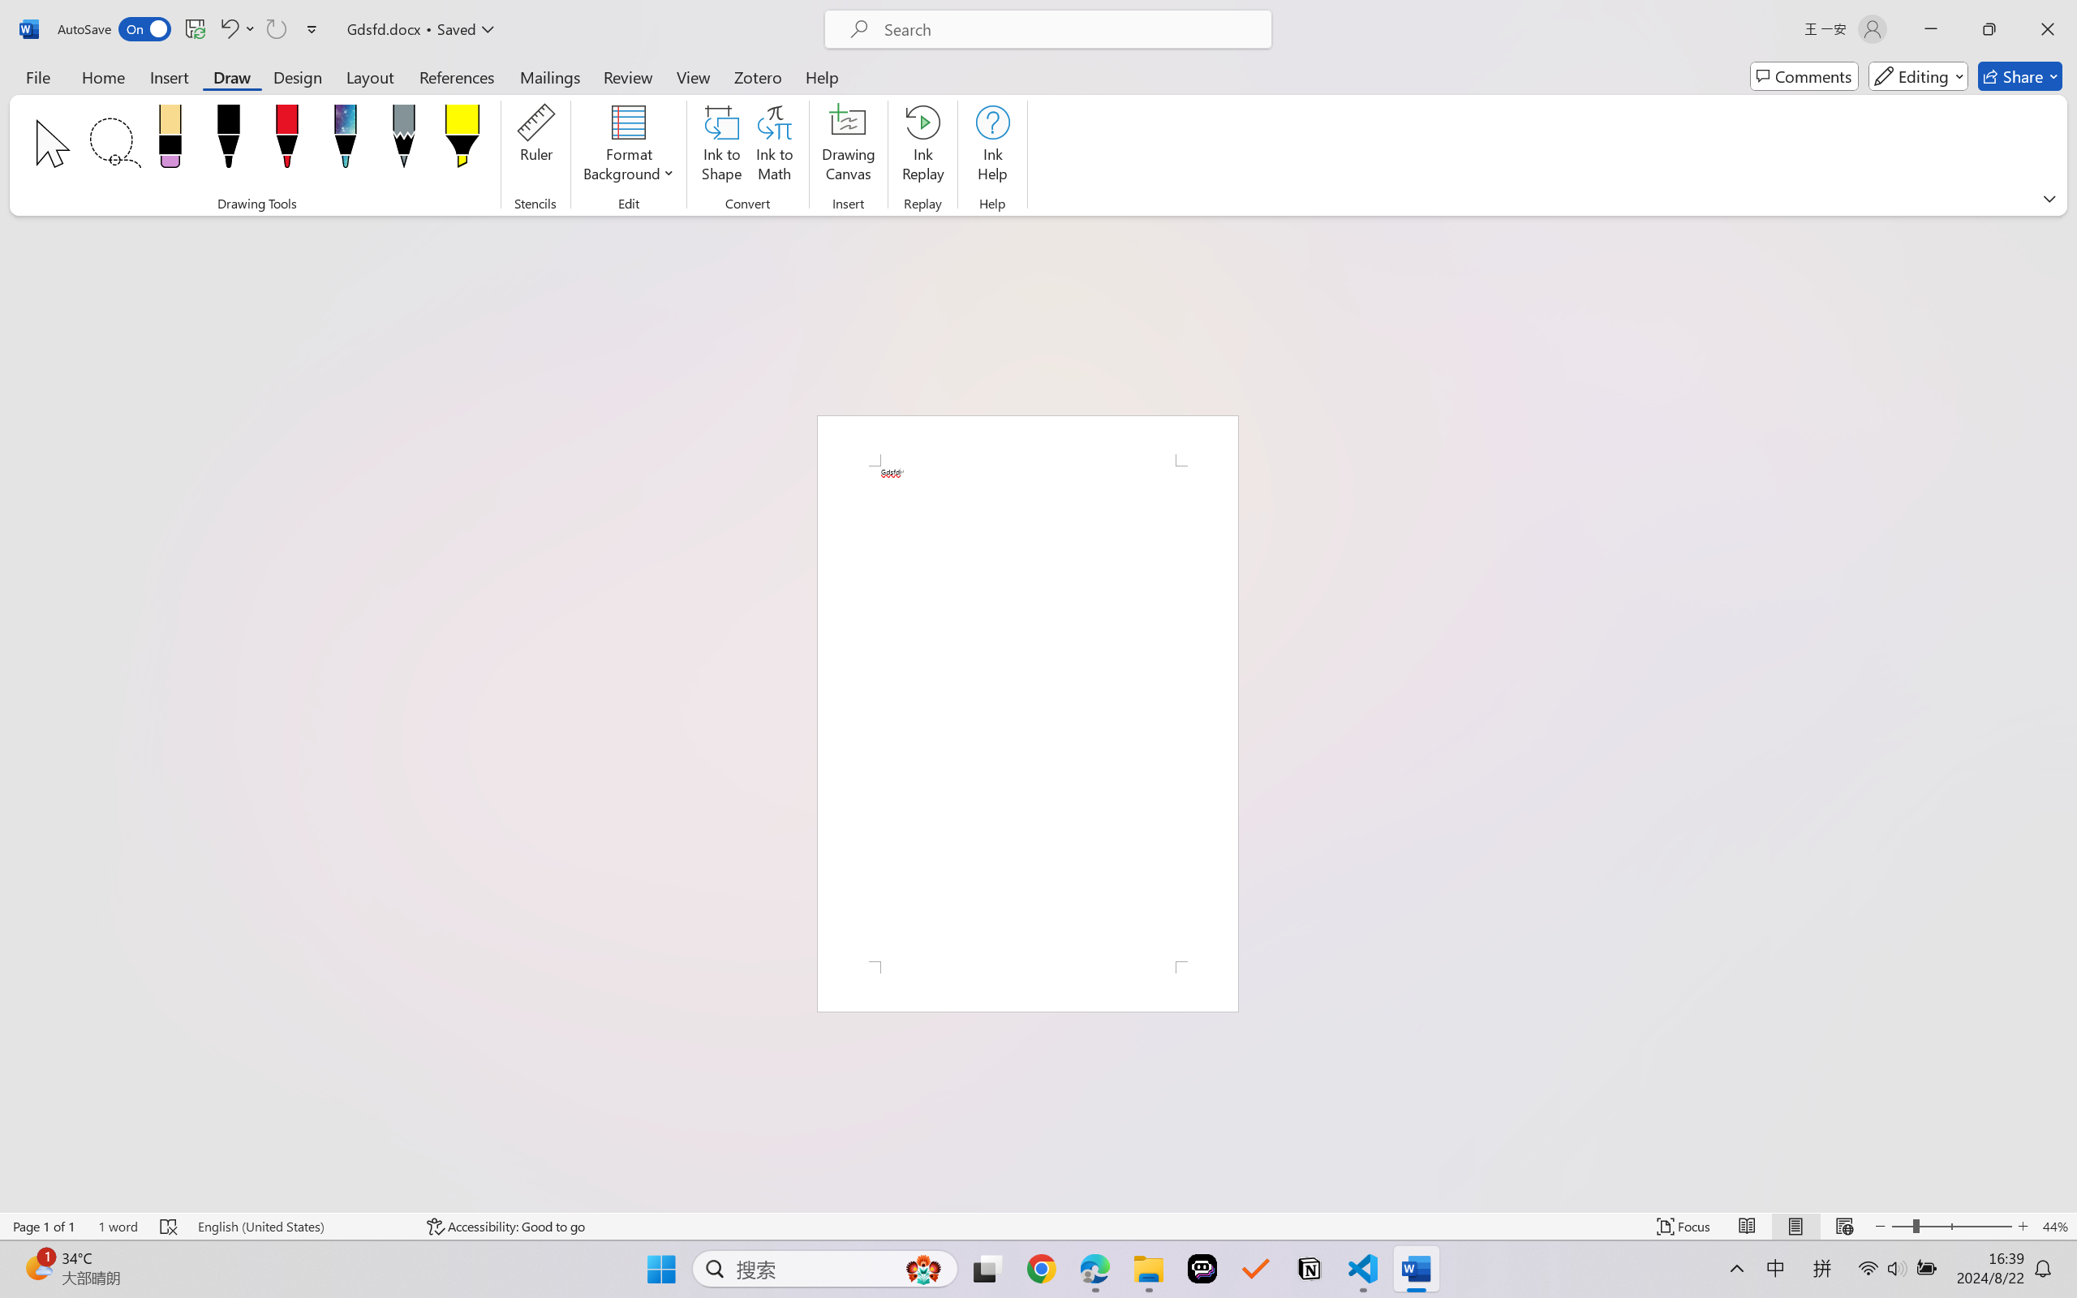 This screenshot has width=2077, height=1298. What do you see at coordinates (474, 93) in the screenshot?
I see `Export to Video` at bounding box center [474, 93].